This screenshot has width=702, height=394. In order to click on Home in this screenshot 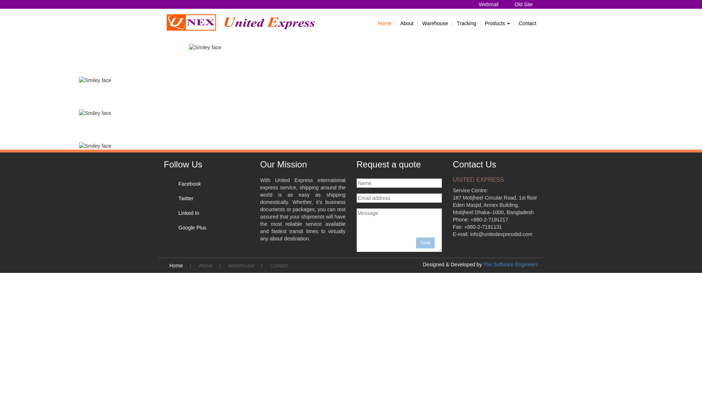, I will do `click(385, 23)`.